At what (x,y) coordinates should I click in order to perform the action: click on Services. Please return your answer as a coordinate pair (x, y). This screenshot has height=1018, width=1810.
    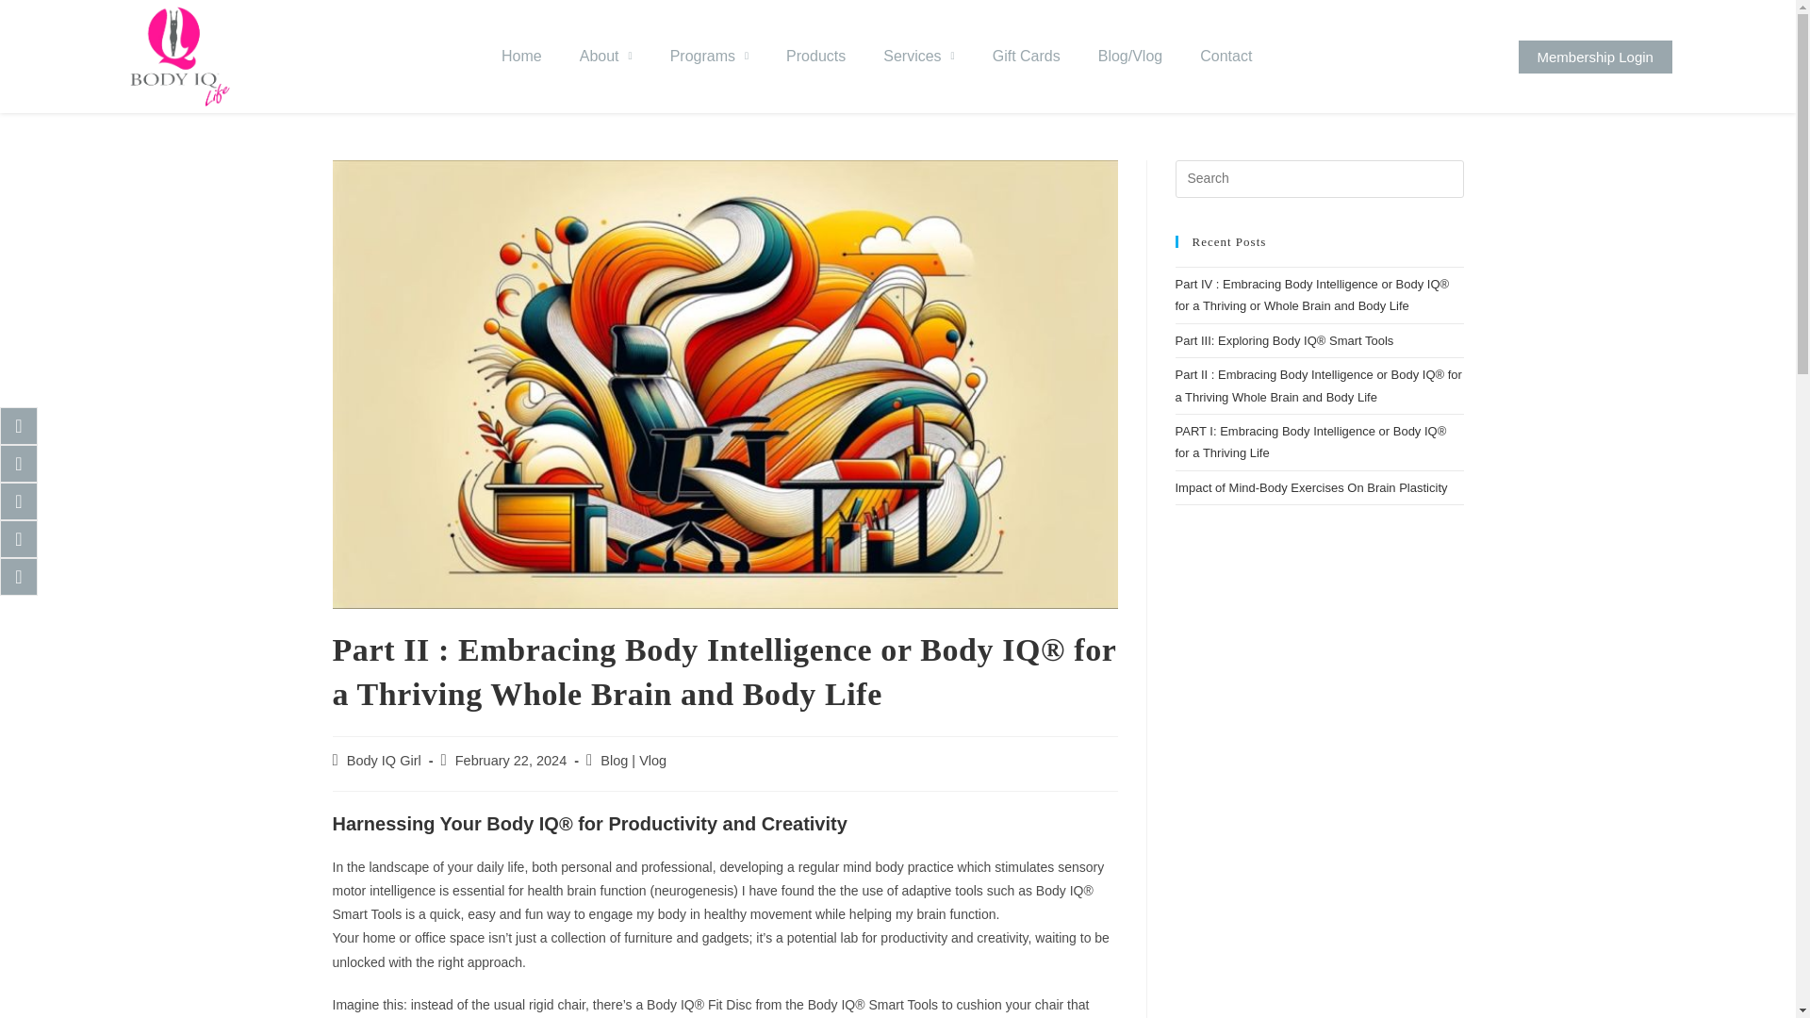
    Looking at the image, I should click on (918, 57).